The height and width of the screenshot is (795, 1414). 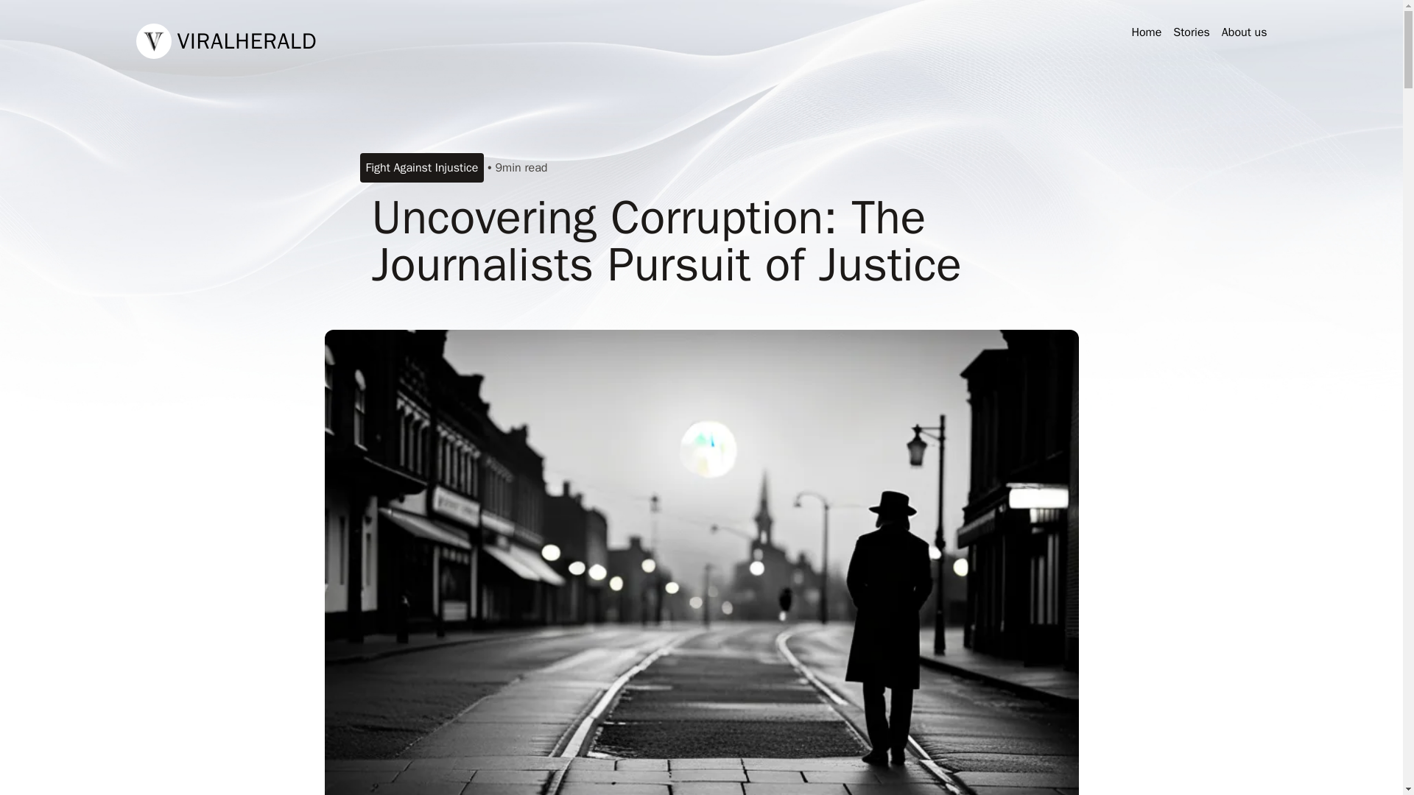 I want to click on Stories, so click(x=1192, y=32).